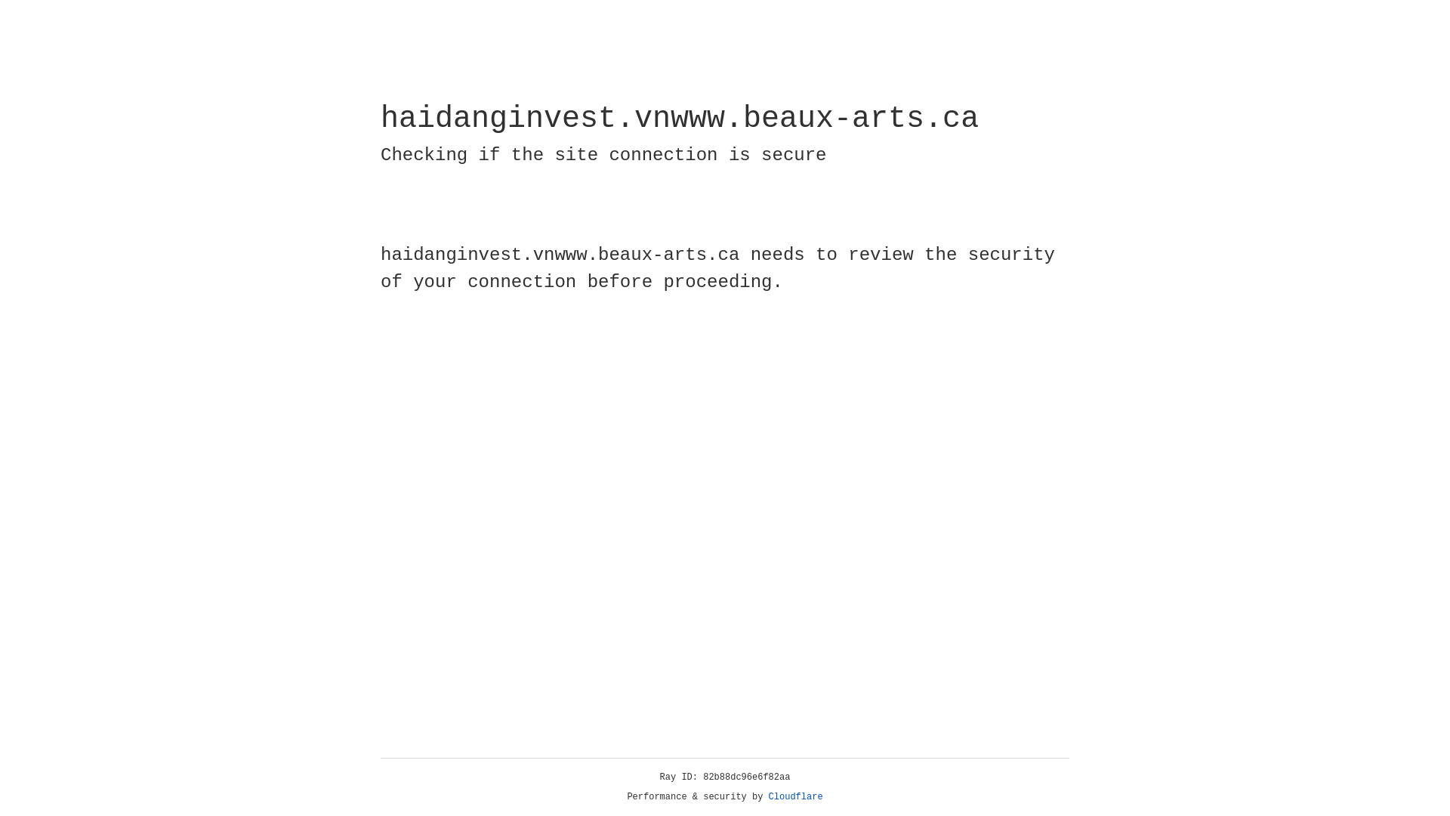  I want to click on Cloudflare, so click(796, 797).